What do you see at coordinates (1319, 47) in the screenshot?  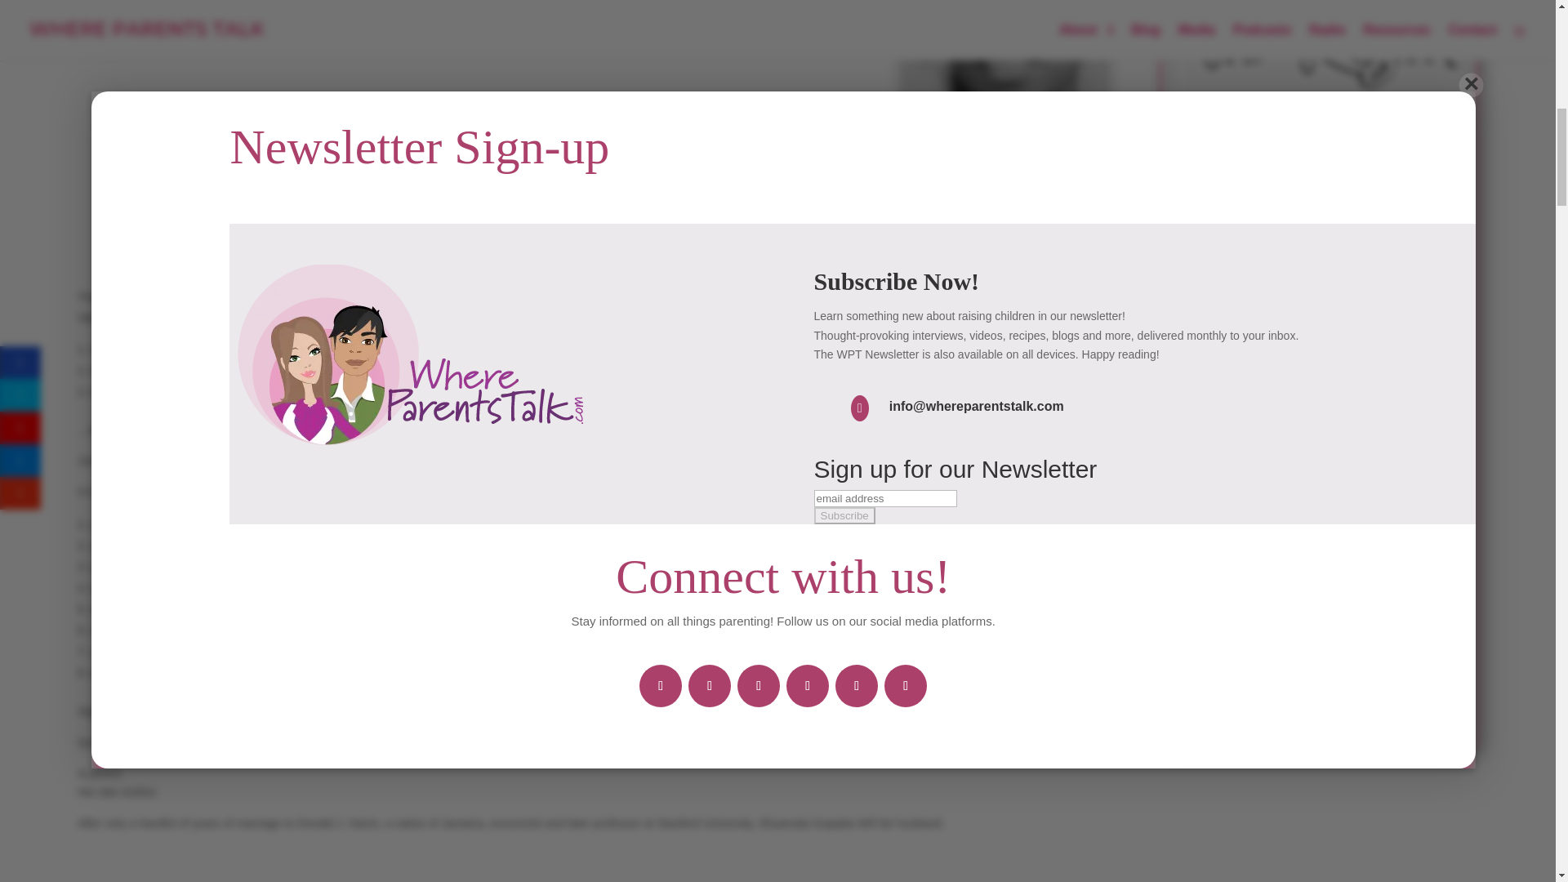 I see `Region logo white` at bounding box center [1319, 47].